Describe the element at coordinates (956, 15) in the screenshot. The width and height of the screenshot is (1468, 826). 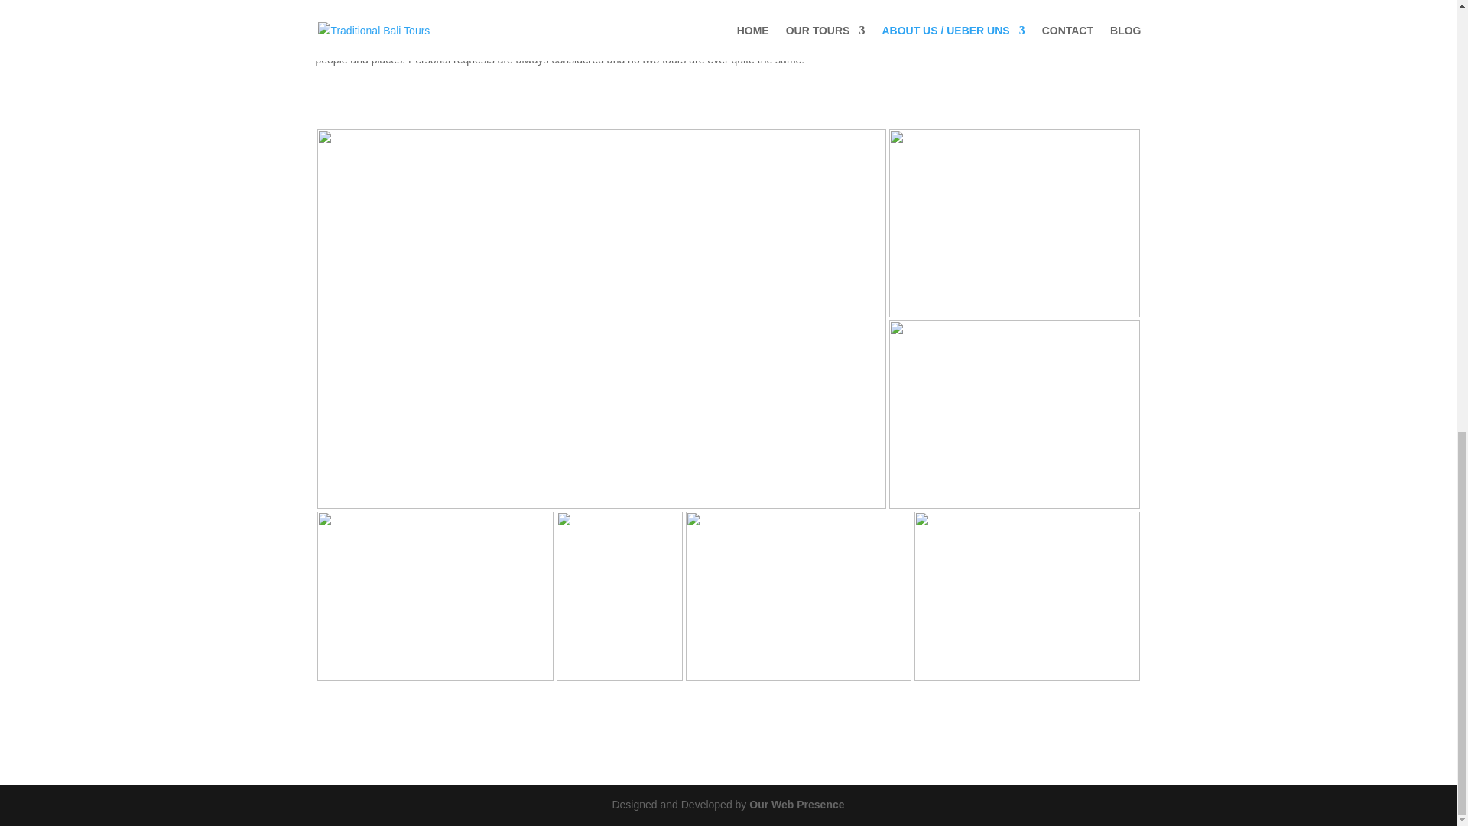
I see `BOOK NOW` at that location.